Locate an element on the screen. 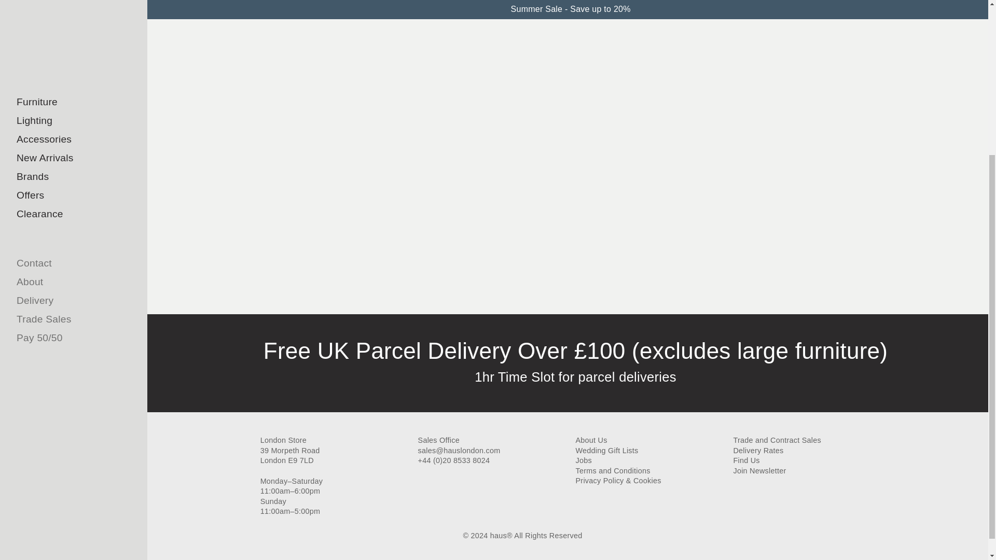  Desks is located at coordinates (52, 37).